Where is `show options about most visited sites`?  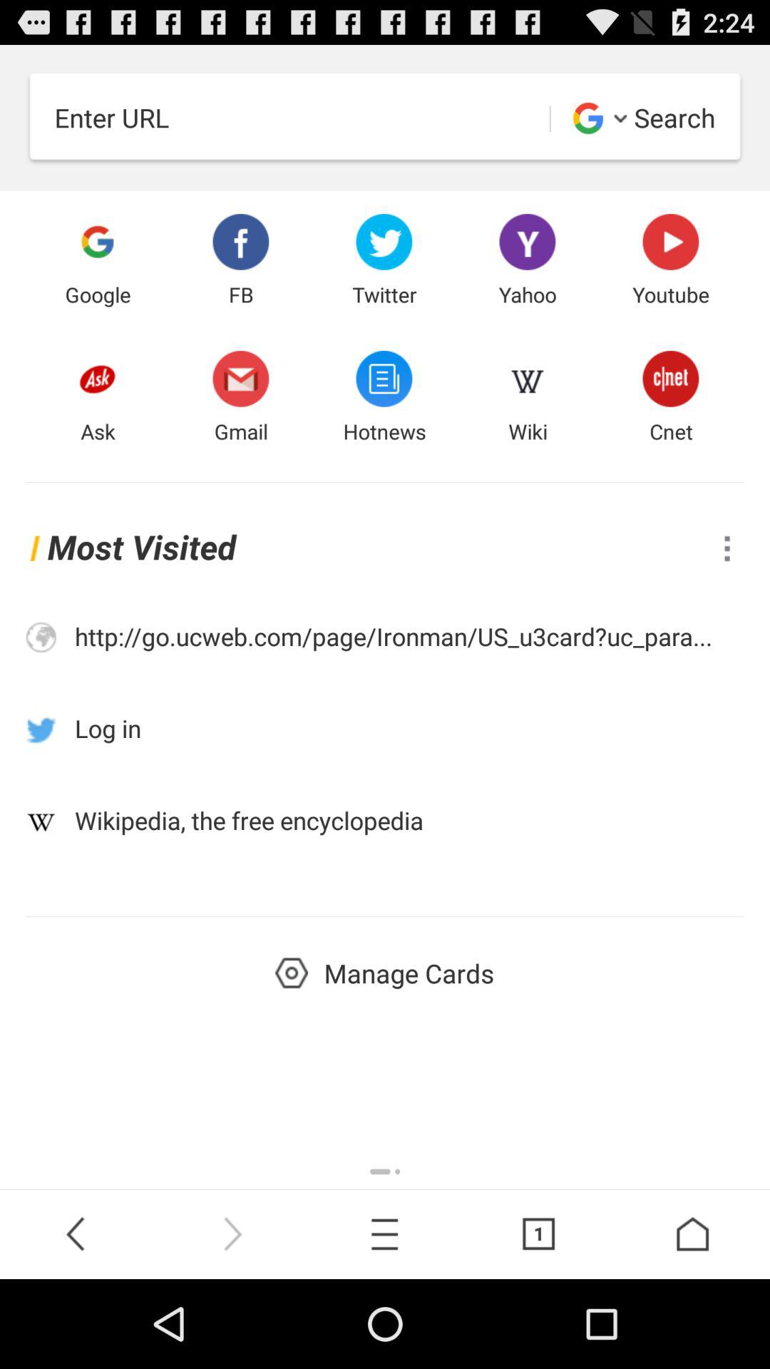 show options about most visited sites is located at coordinates (727, 548).